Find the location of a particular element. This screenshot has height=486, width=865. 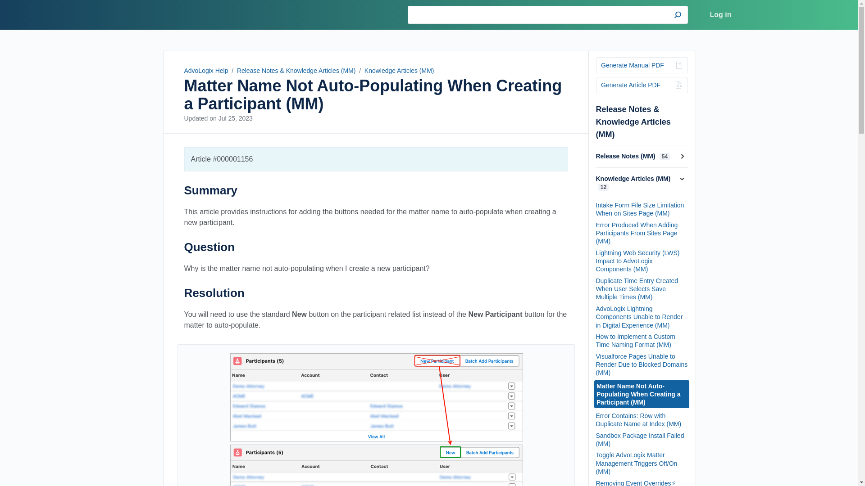

Generate Article PDF is located at coordinates (642, 85).